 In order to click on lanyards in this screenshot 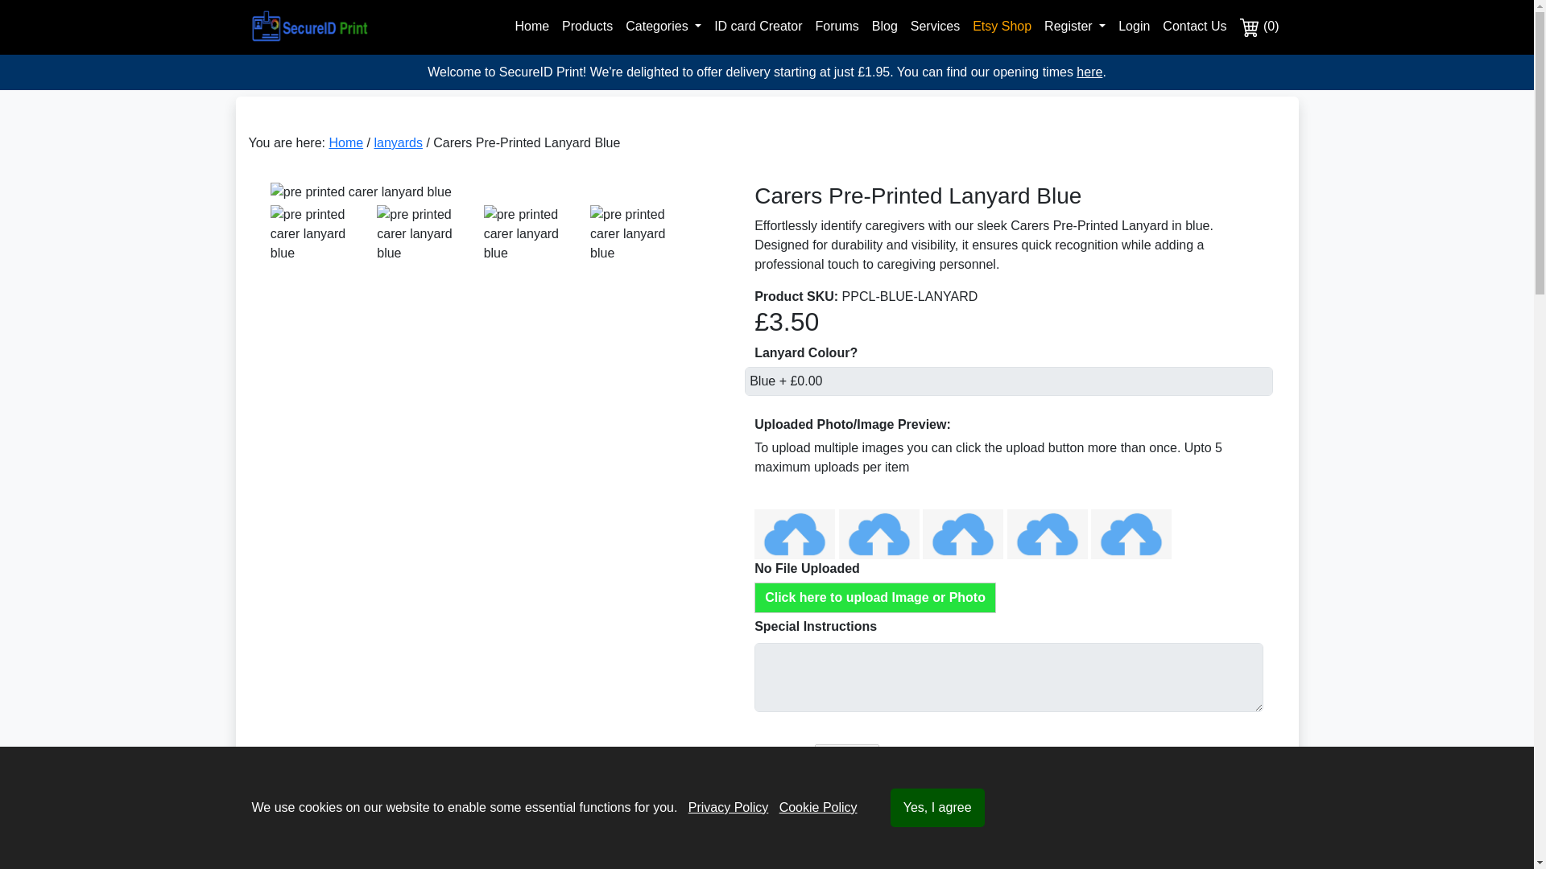, I will do `click(398, 142)`.